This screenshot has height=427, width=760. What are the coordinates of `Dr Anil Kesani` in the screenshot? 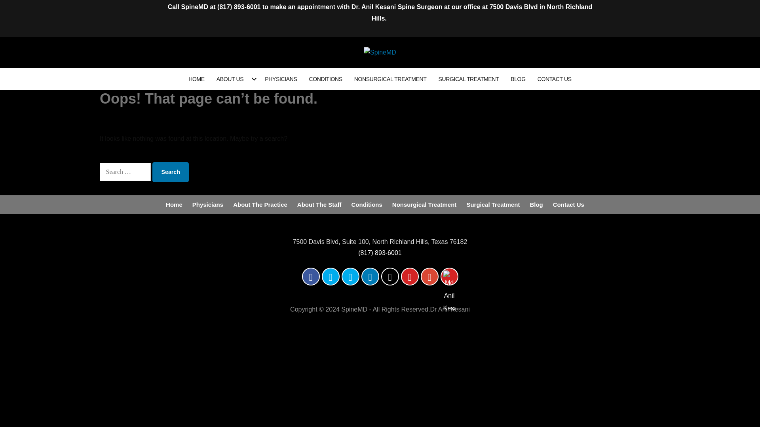 It's located at (450, 309).